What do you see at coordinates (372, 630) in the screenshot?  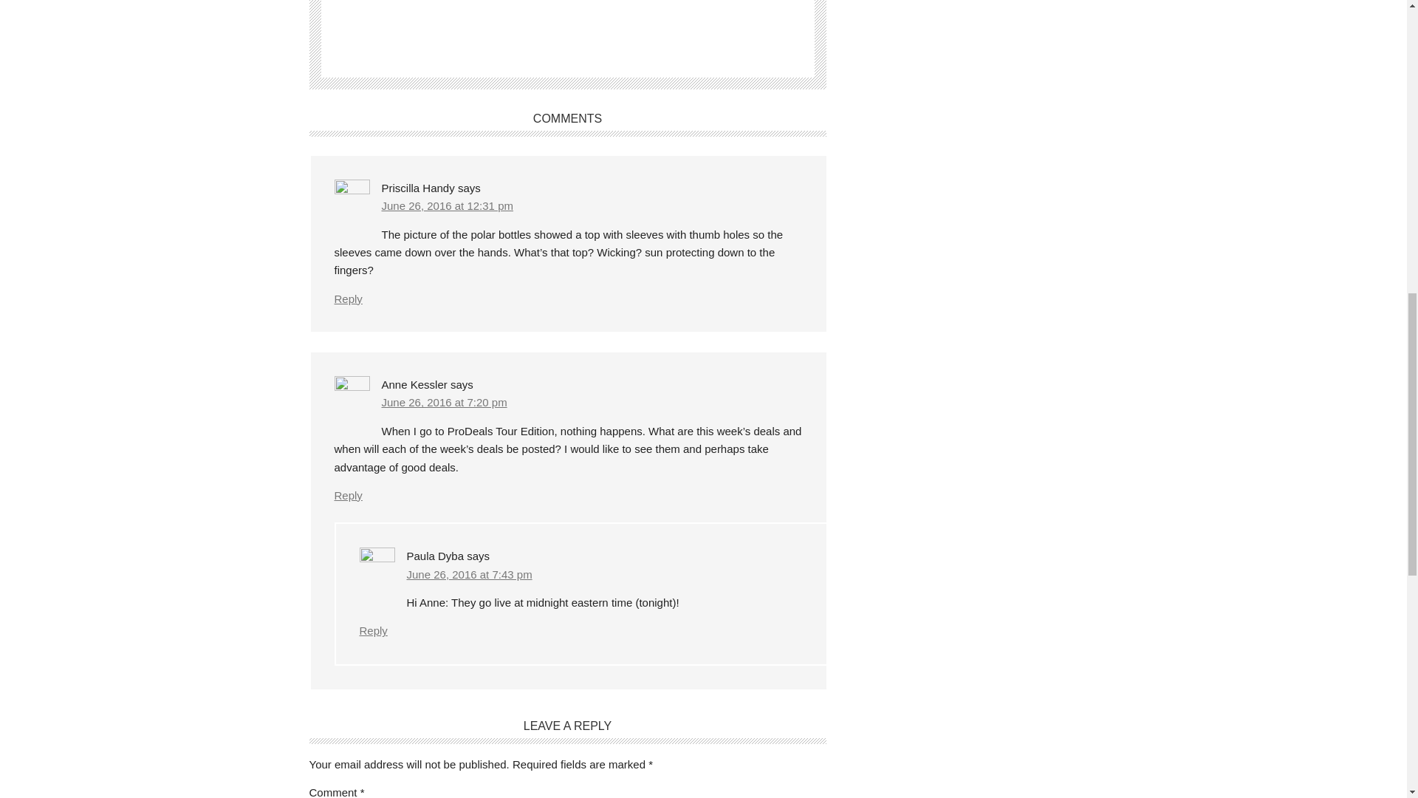 I see `Reply` at bounding box center [372, 630].